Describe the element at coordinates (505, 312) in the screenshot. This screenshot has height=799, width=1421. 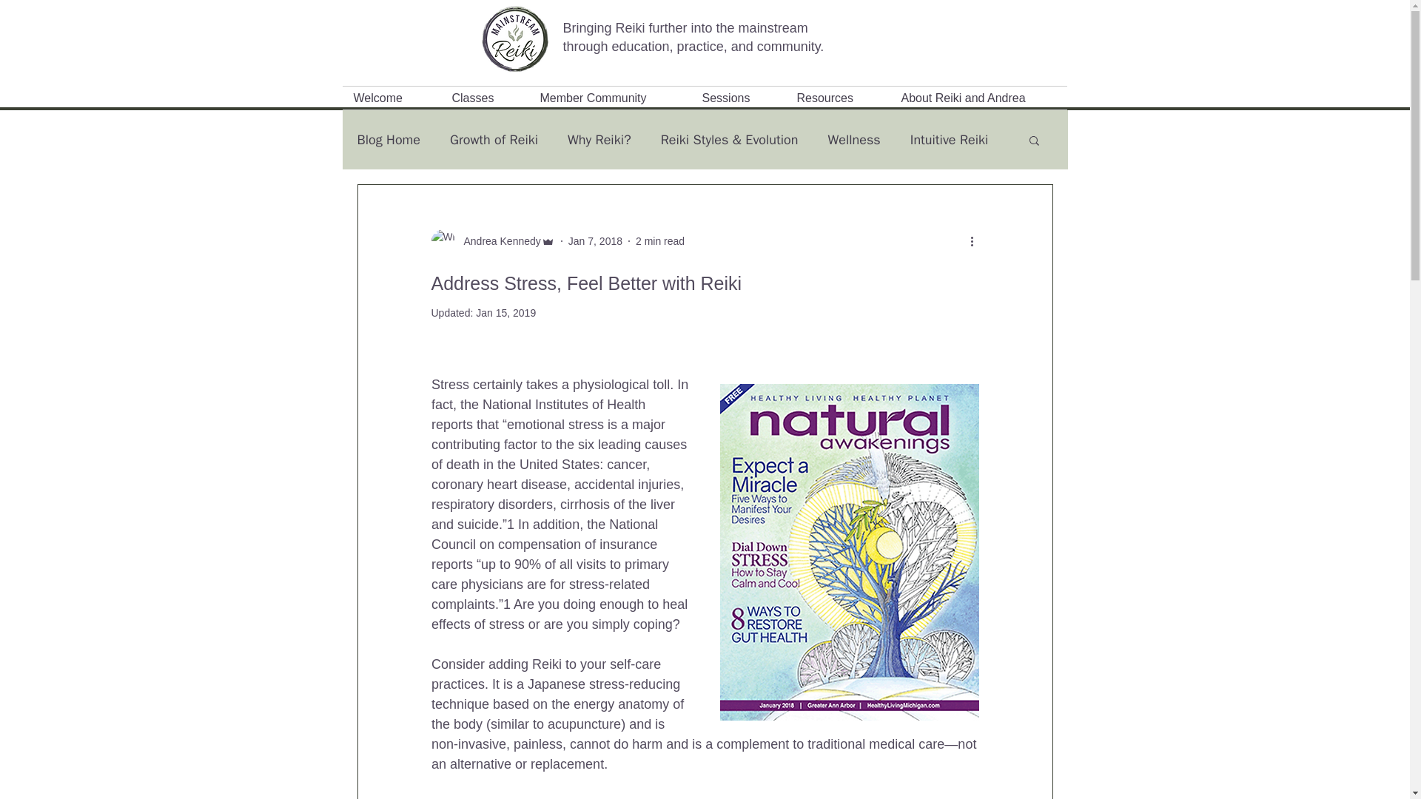
I see `Jan 15, 2019` at that location.